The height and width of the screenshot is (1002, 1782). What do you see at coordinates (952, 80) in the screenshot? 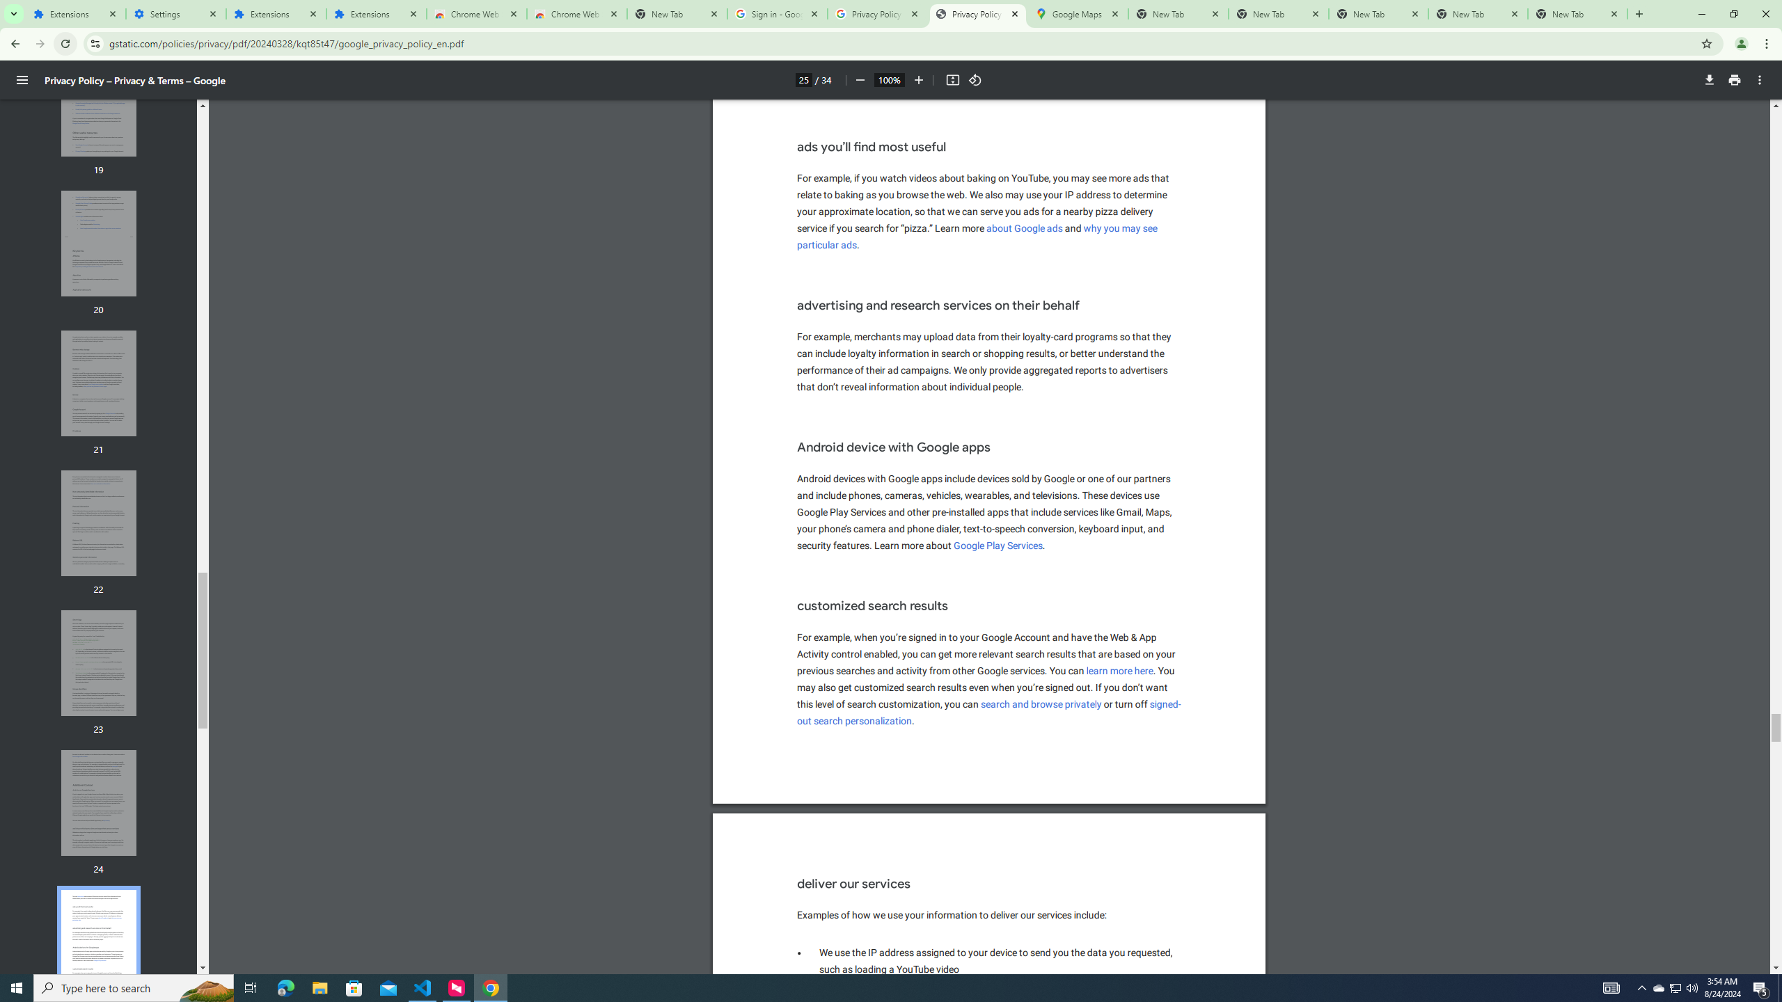
I see `Fit to page` at bounding box center [952, 80].